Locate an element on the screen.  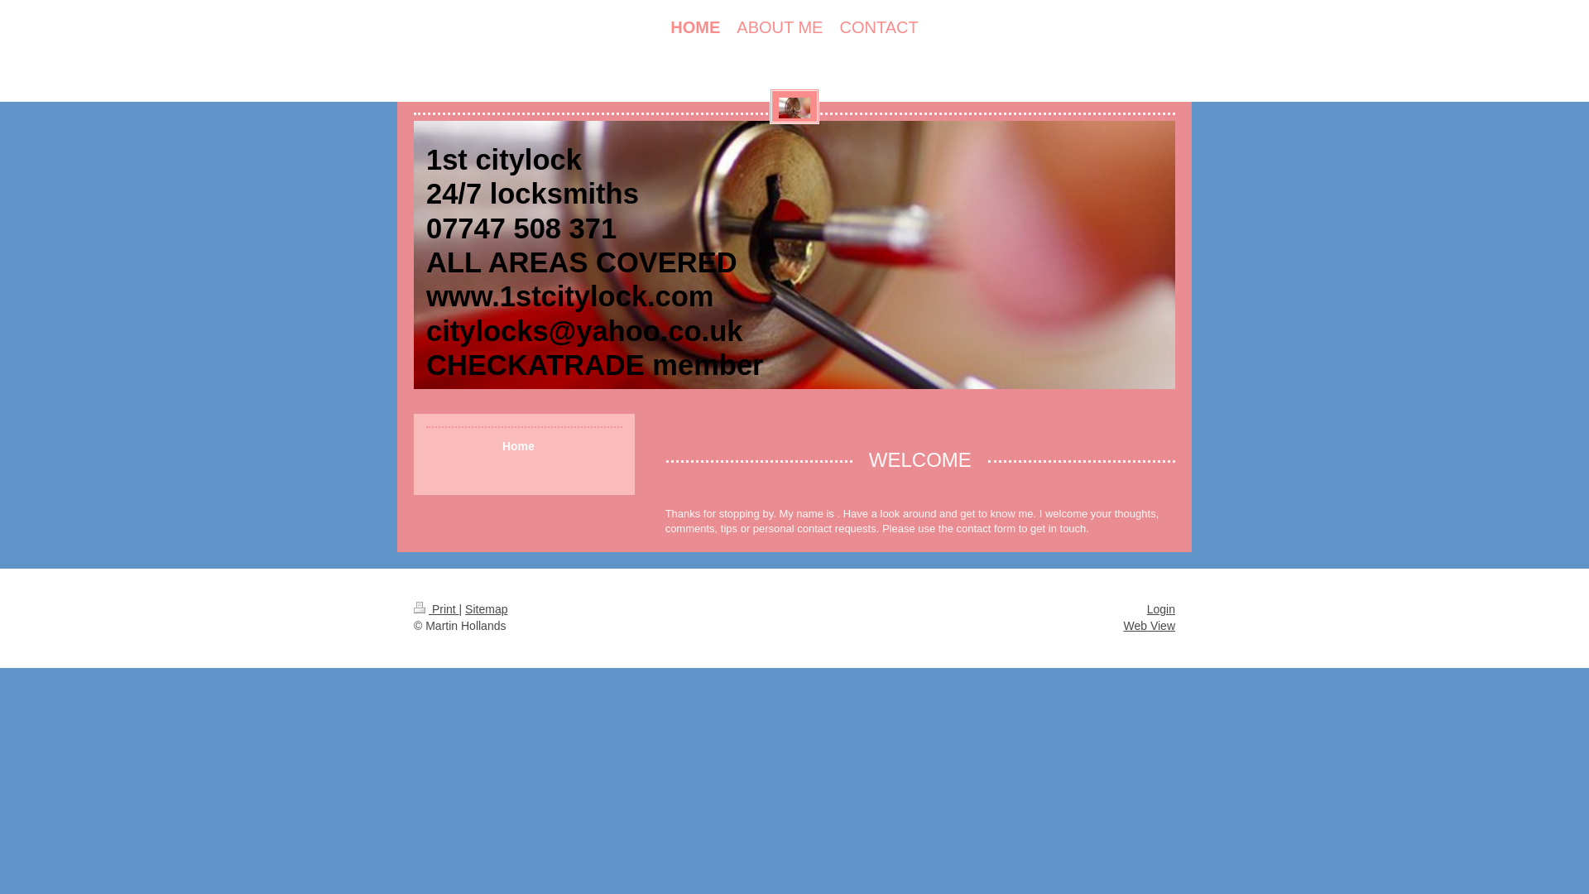
ABOUT ME is located at coordinates (780, 28).